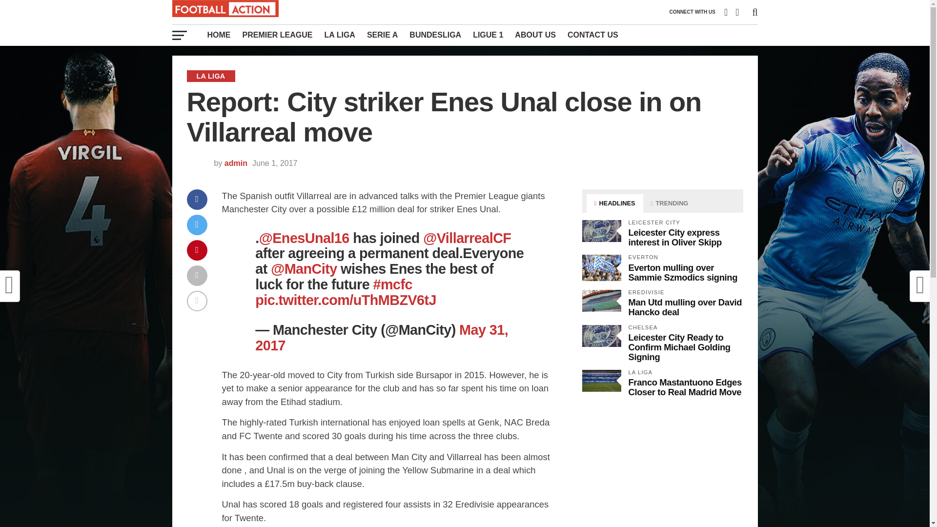 This screenshot has width=937, height=527. I want to click on SERIE A, so click(382, 35).